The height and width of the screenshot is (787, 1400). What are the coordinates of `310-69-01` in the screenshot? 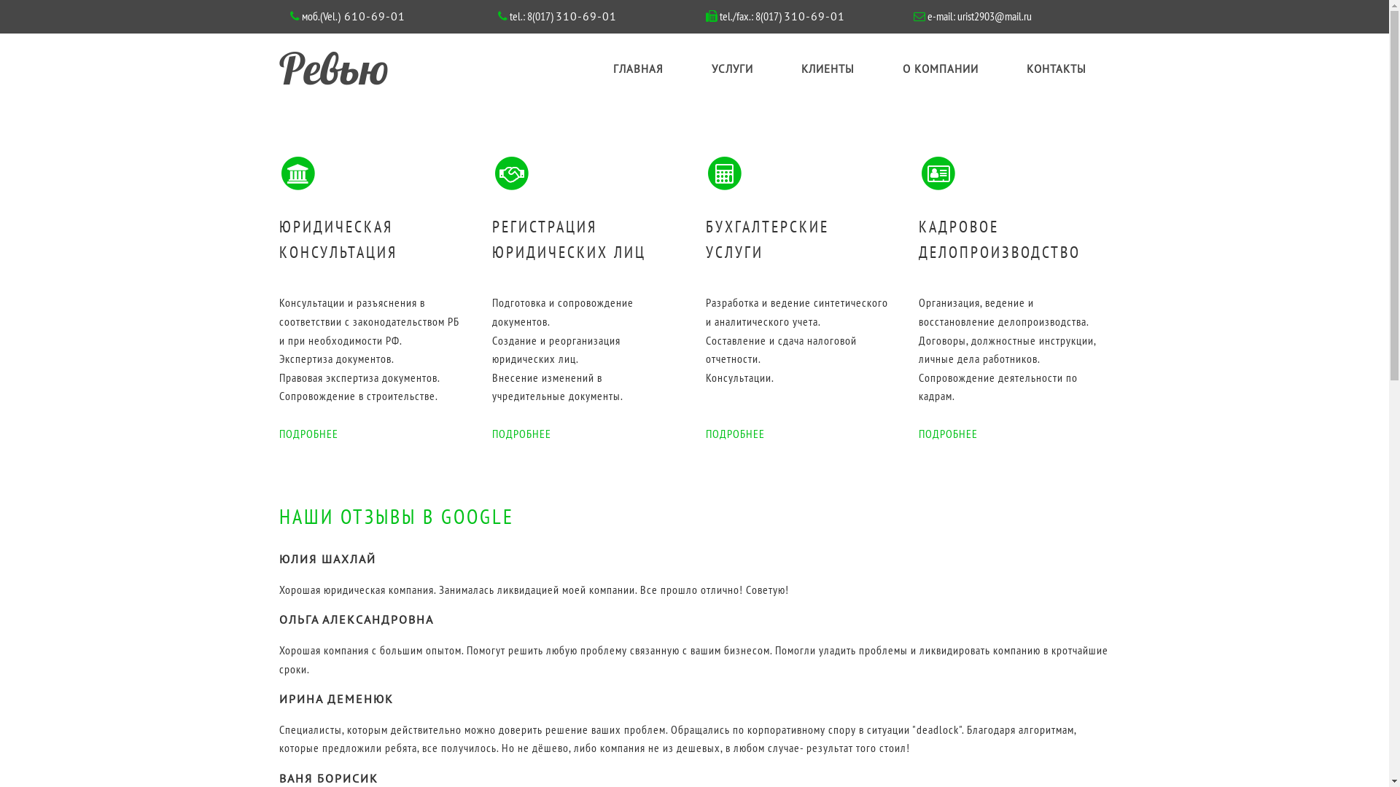 It's located at (586, 16).